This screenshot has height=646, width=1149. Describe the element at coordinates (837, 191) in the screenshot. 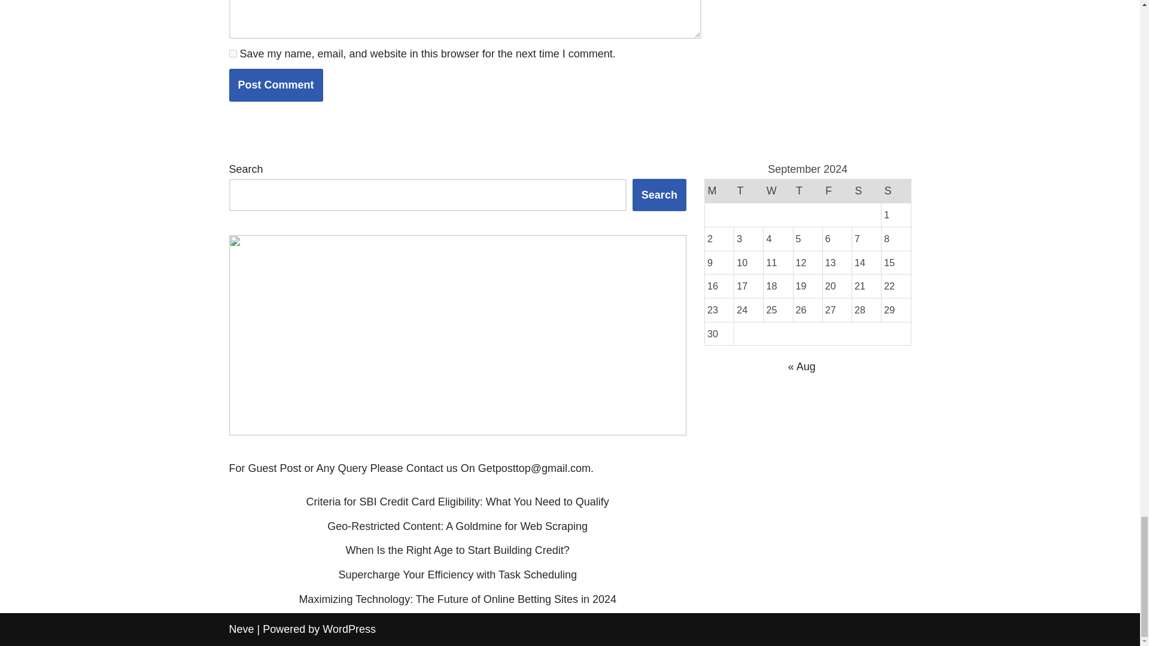

I see `Friday` at that location.